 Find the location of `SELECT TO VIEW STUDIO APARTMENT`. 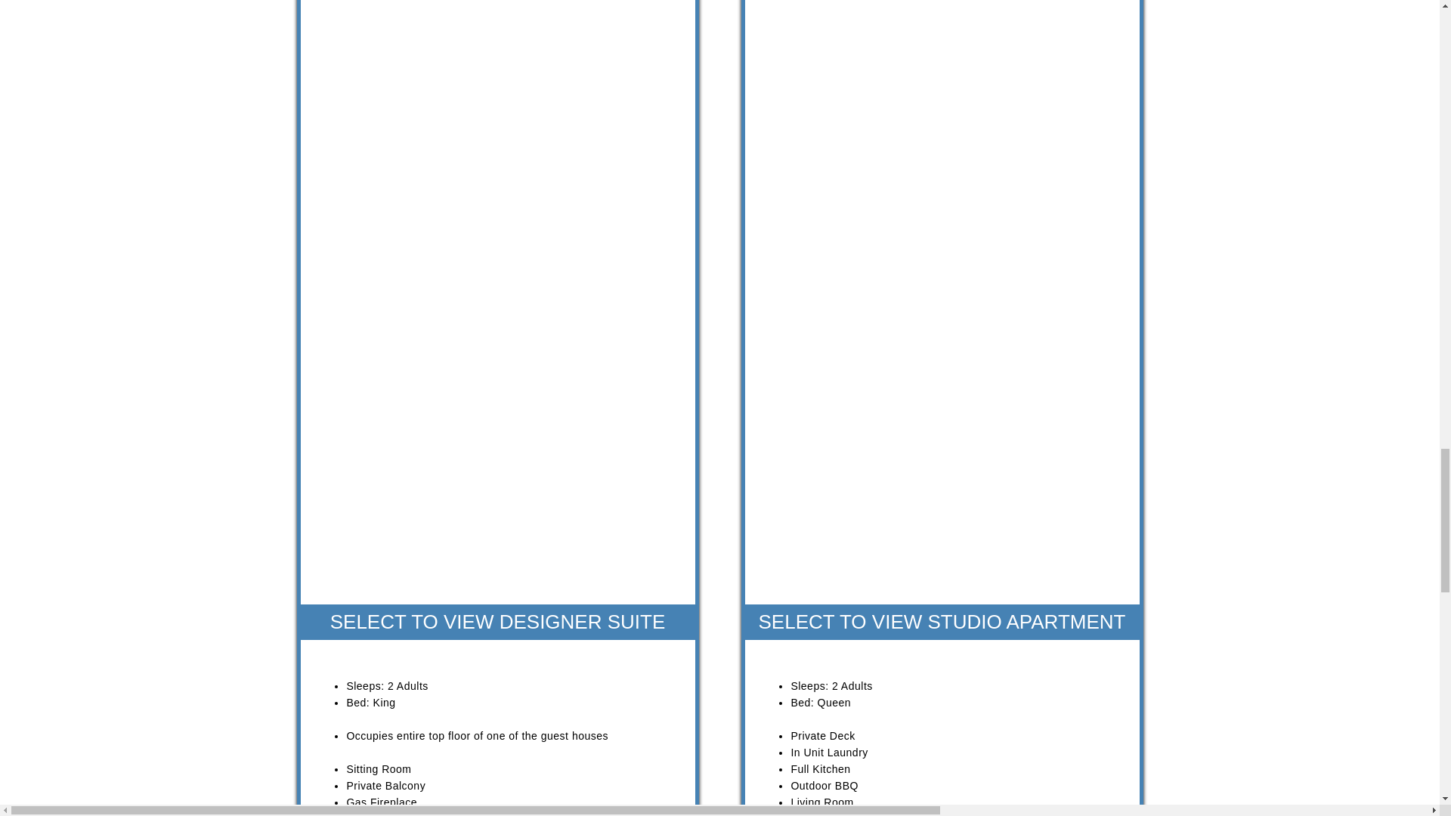

SELECT TO VIEW STUDIO APARTMENT is located at coordinates (942, 621).